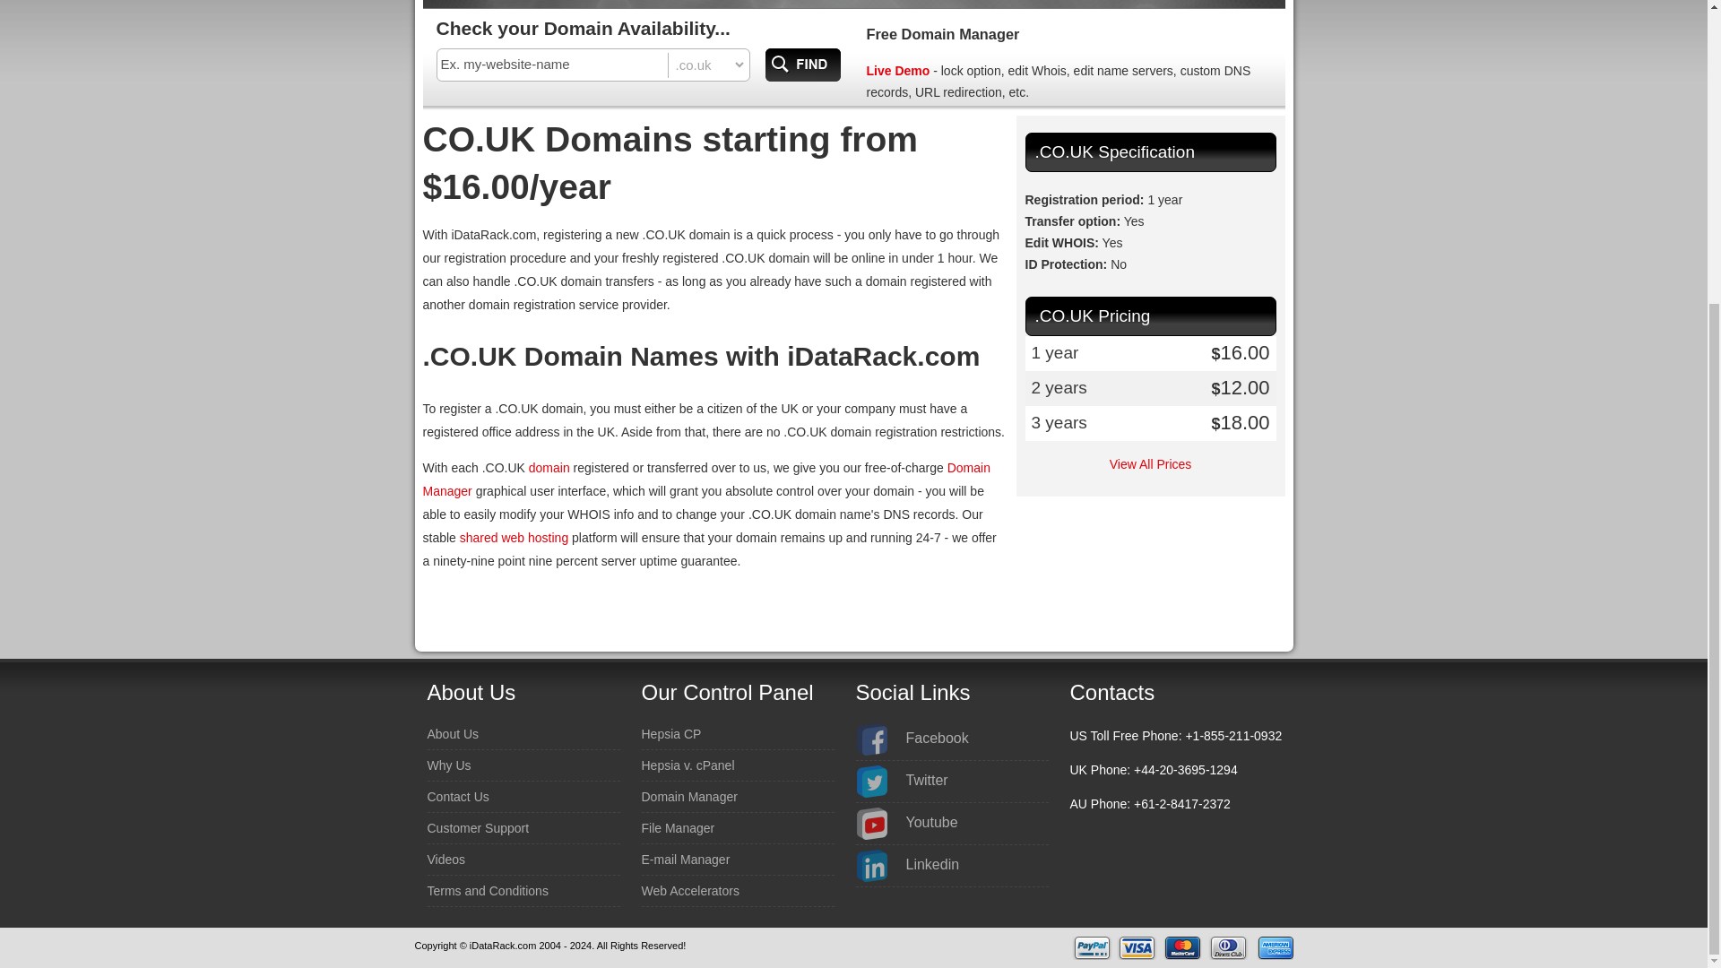 The image size is (1721, 968). What do you see at coordinates (452, 733) in the screenshot?
I see `About Us` at bounding box center [452, 733].